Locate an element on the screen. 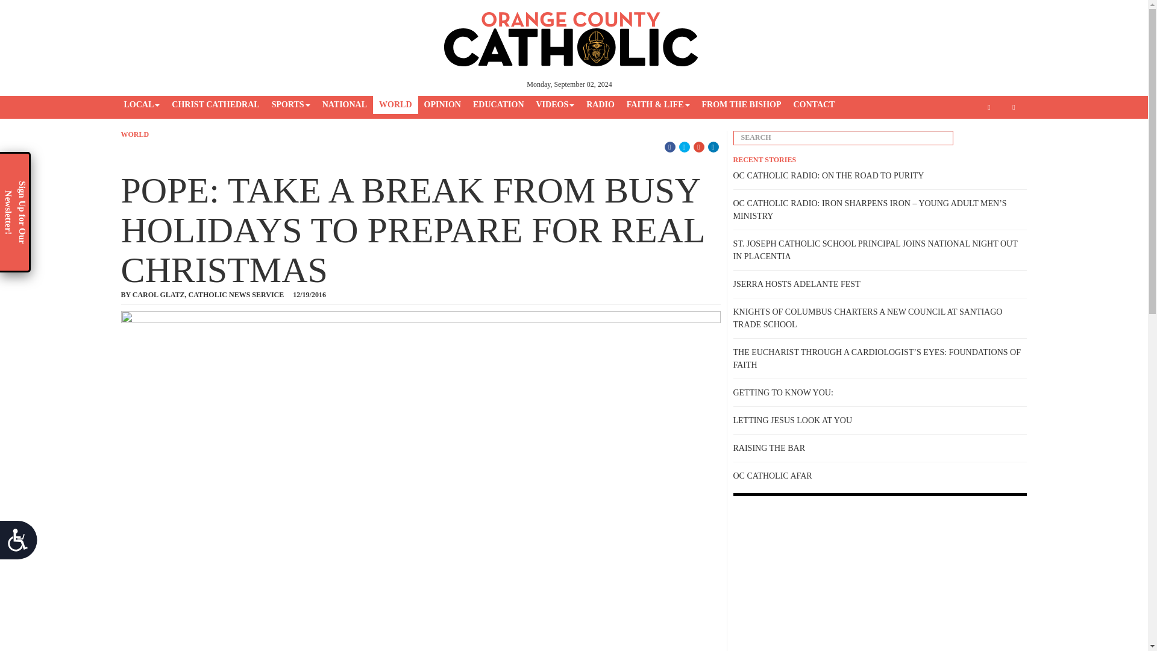 This screenshot has height=651, width=1157. LOCAL is located at coordinates (142, 105).